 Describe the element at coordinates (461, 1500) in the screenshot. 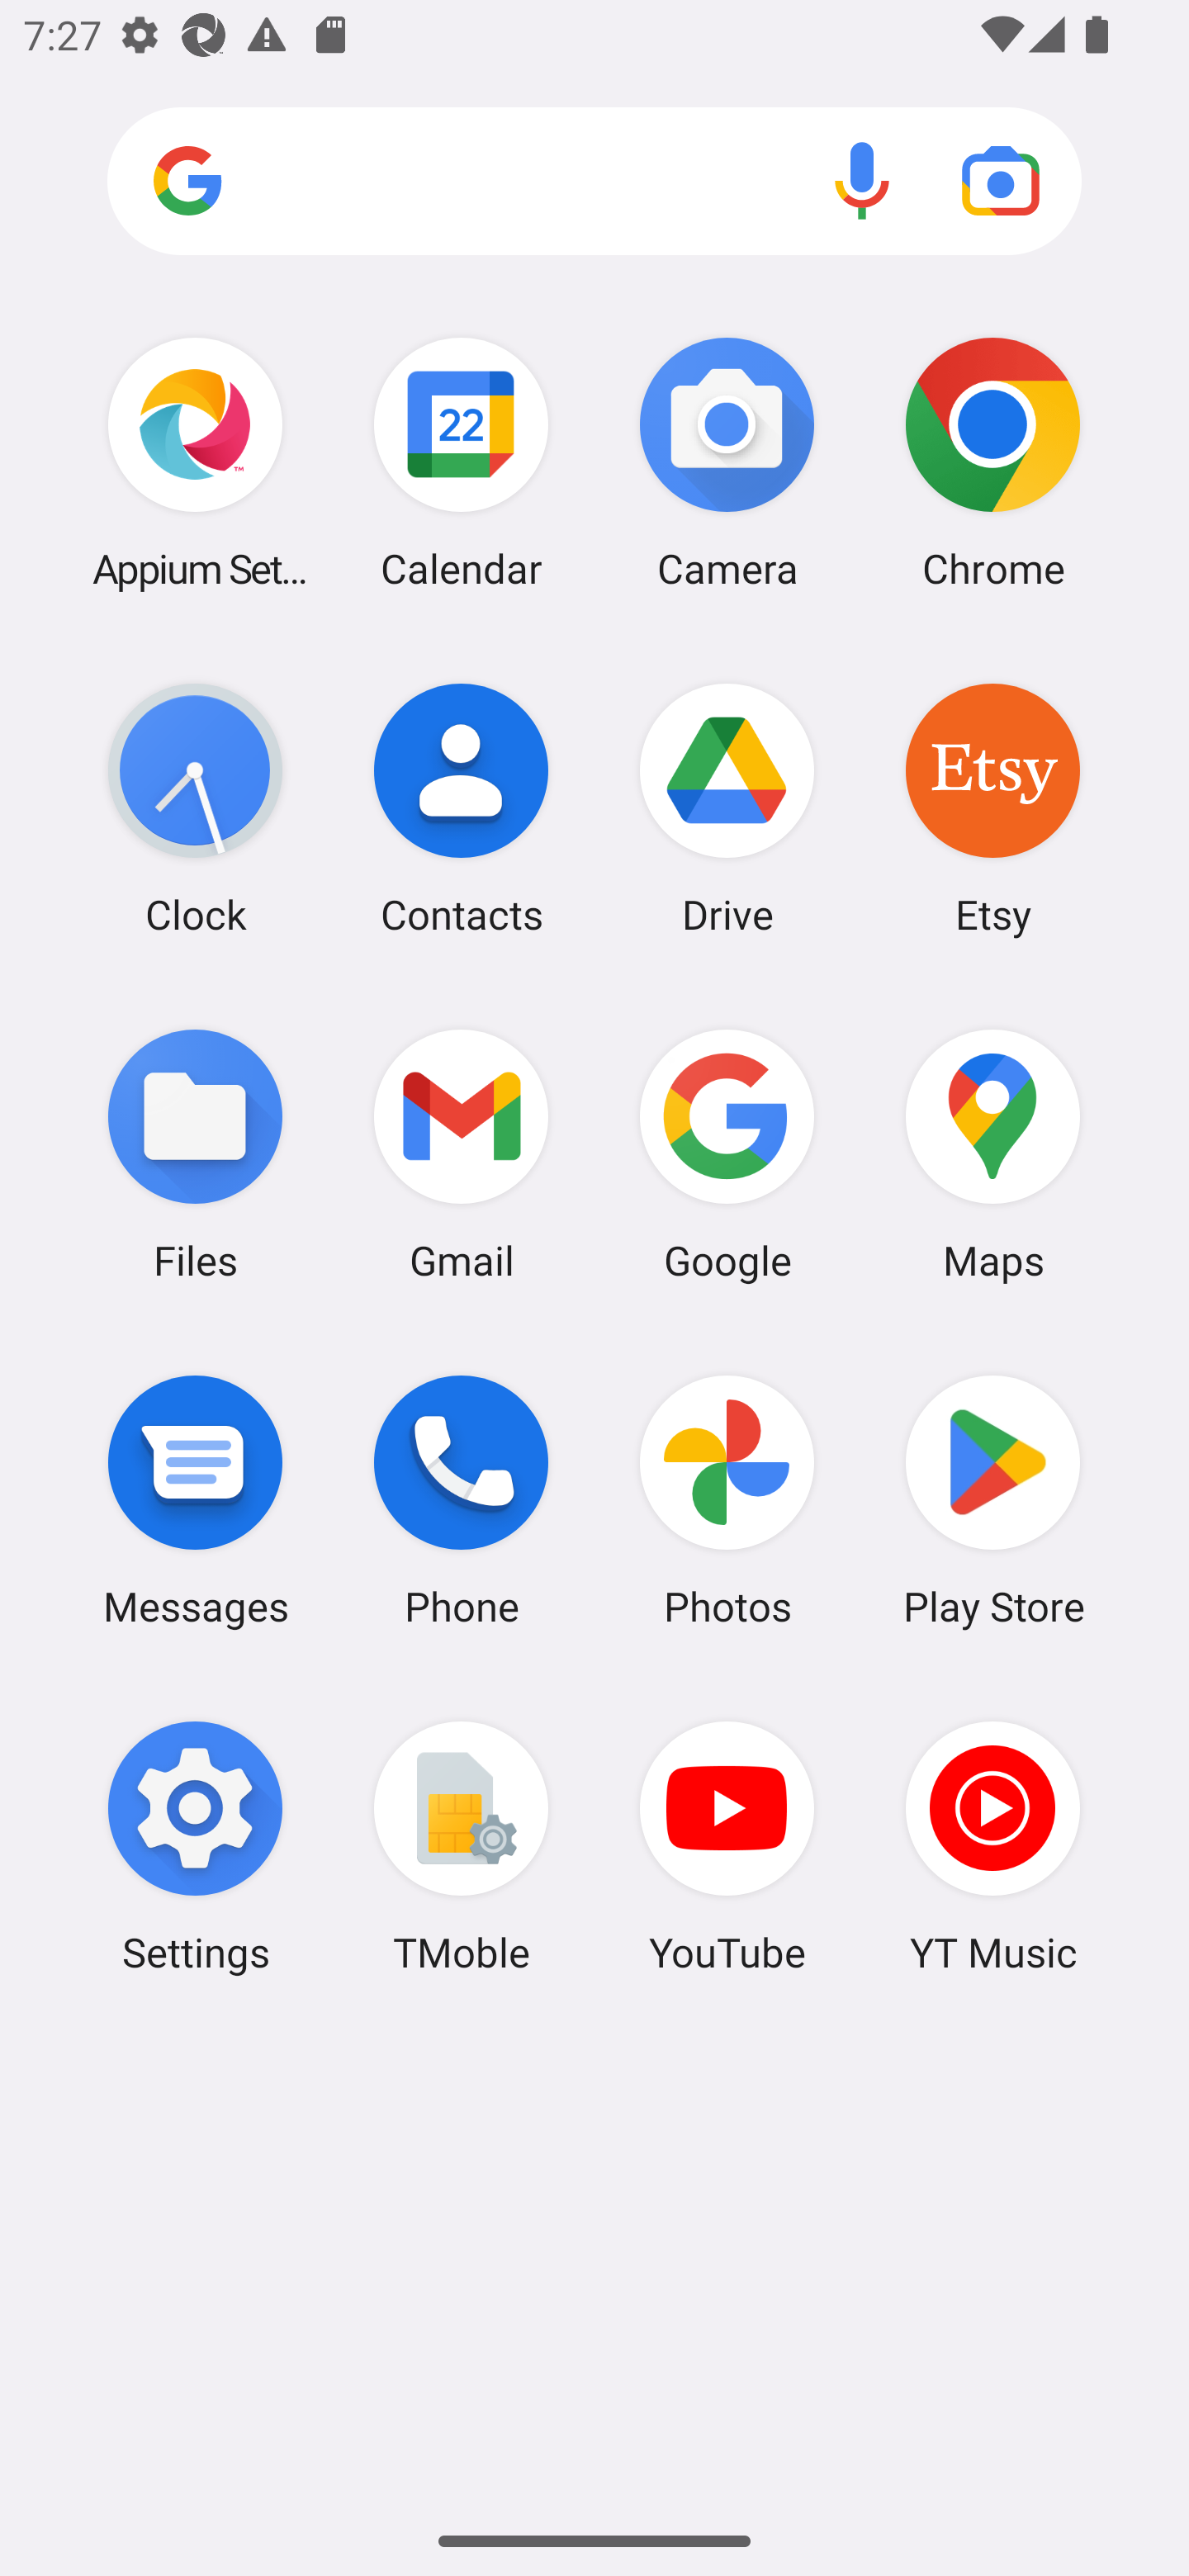

I see `Phone` at that location.